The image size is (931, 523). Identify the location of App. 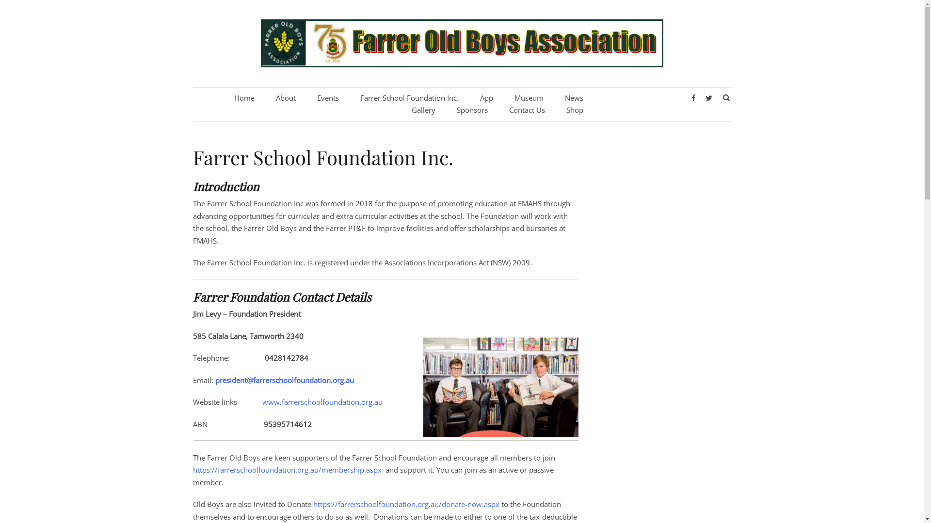
(487, 98).